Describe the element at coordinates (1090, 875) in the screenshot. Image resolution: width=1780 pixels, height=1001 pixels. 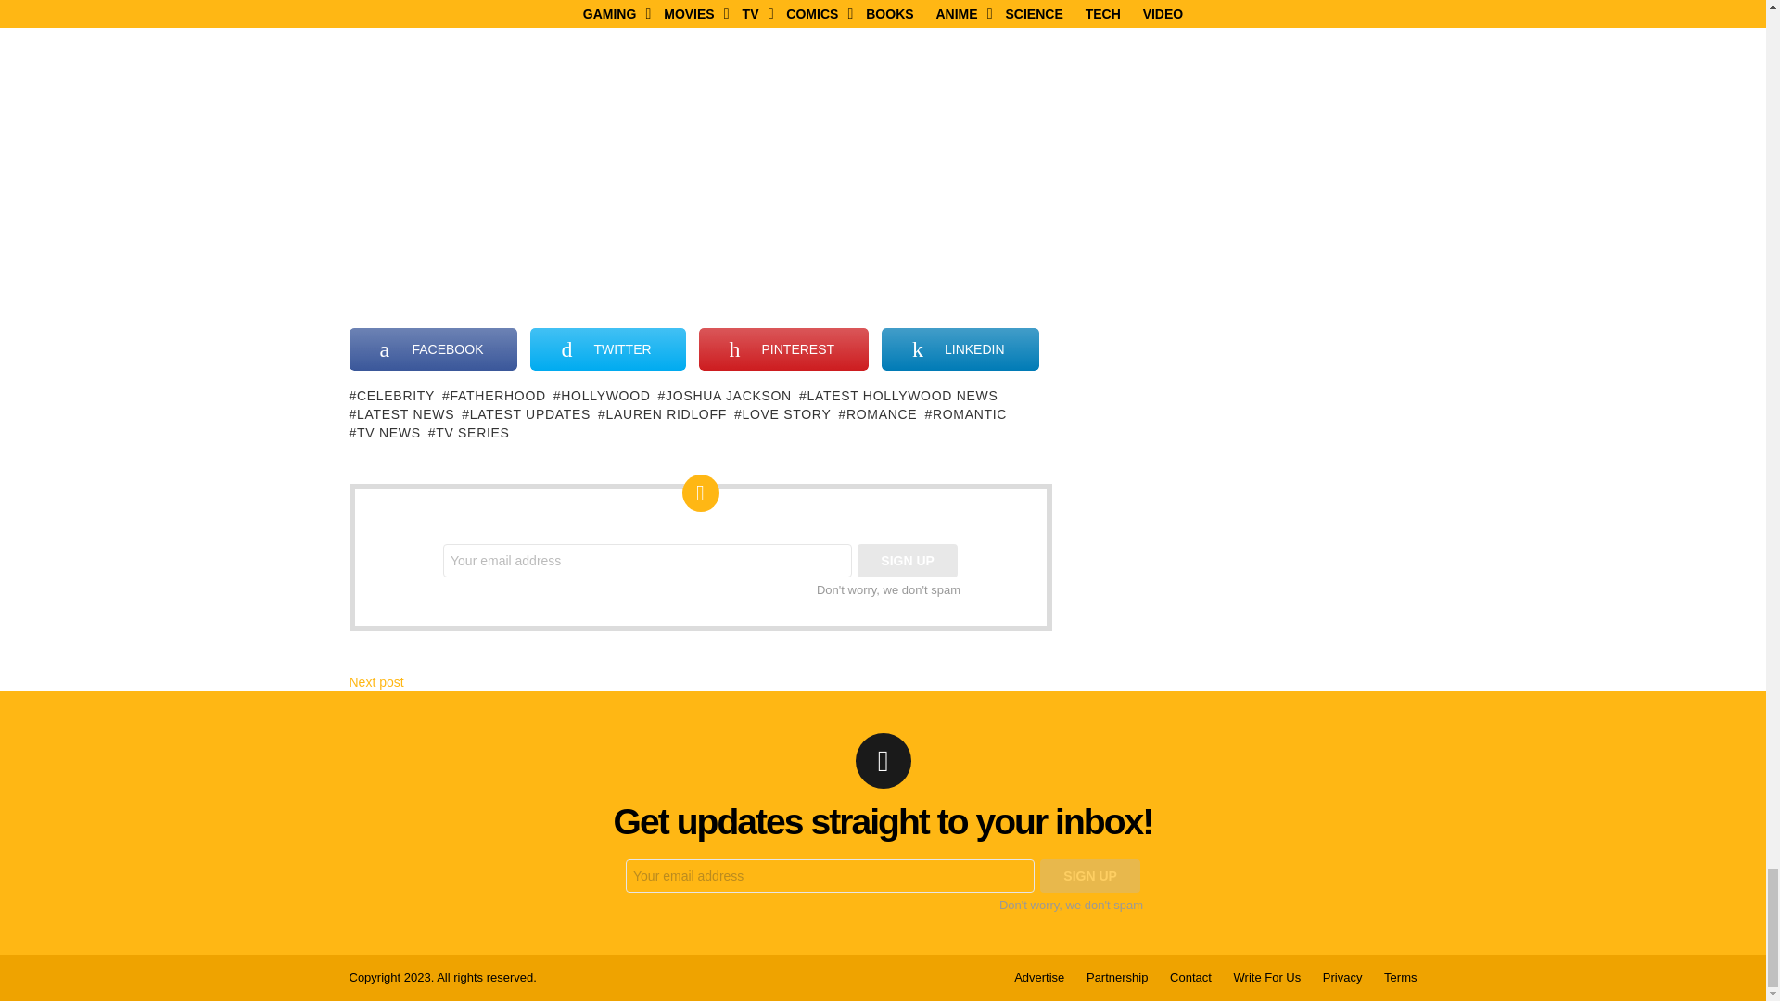
I see `Sign up` at that location.